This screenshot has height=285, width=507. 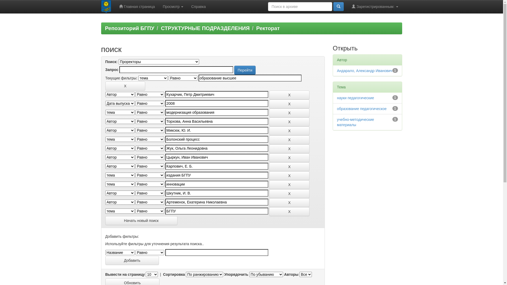 What do you see at coordinates (125, 86) in the screenshot?
I see `X` at bounding box center [125, 86].